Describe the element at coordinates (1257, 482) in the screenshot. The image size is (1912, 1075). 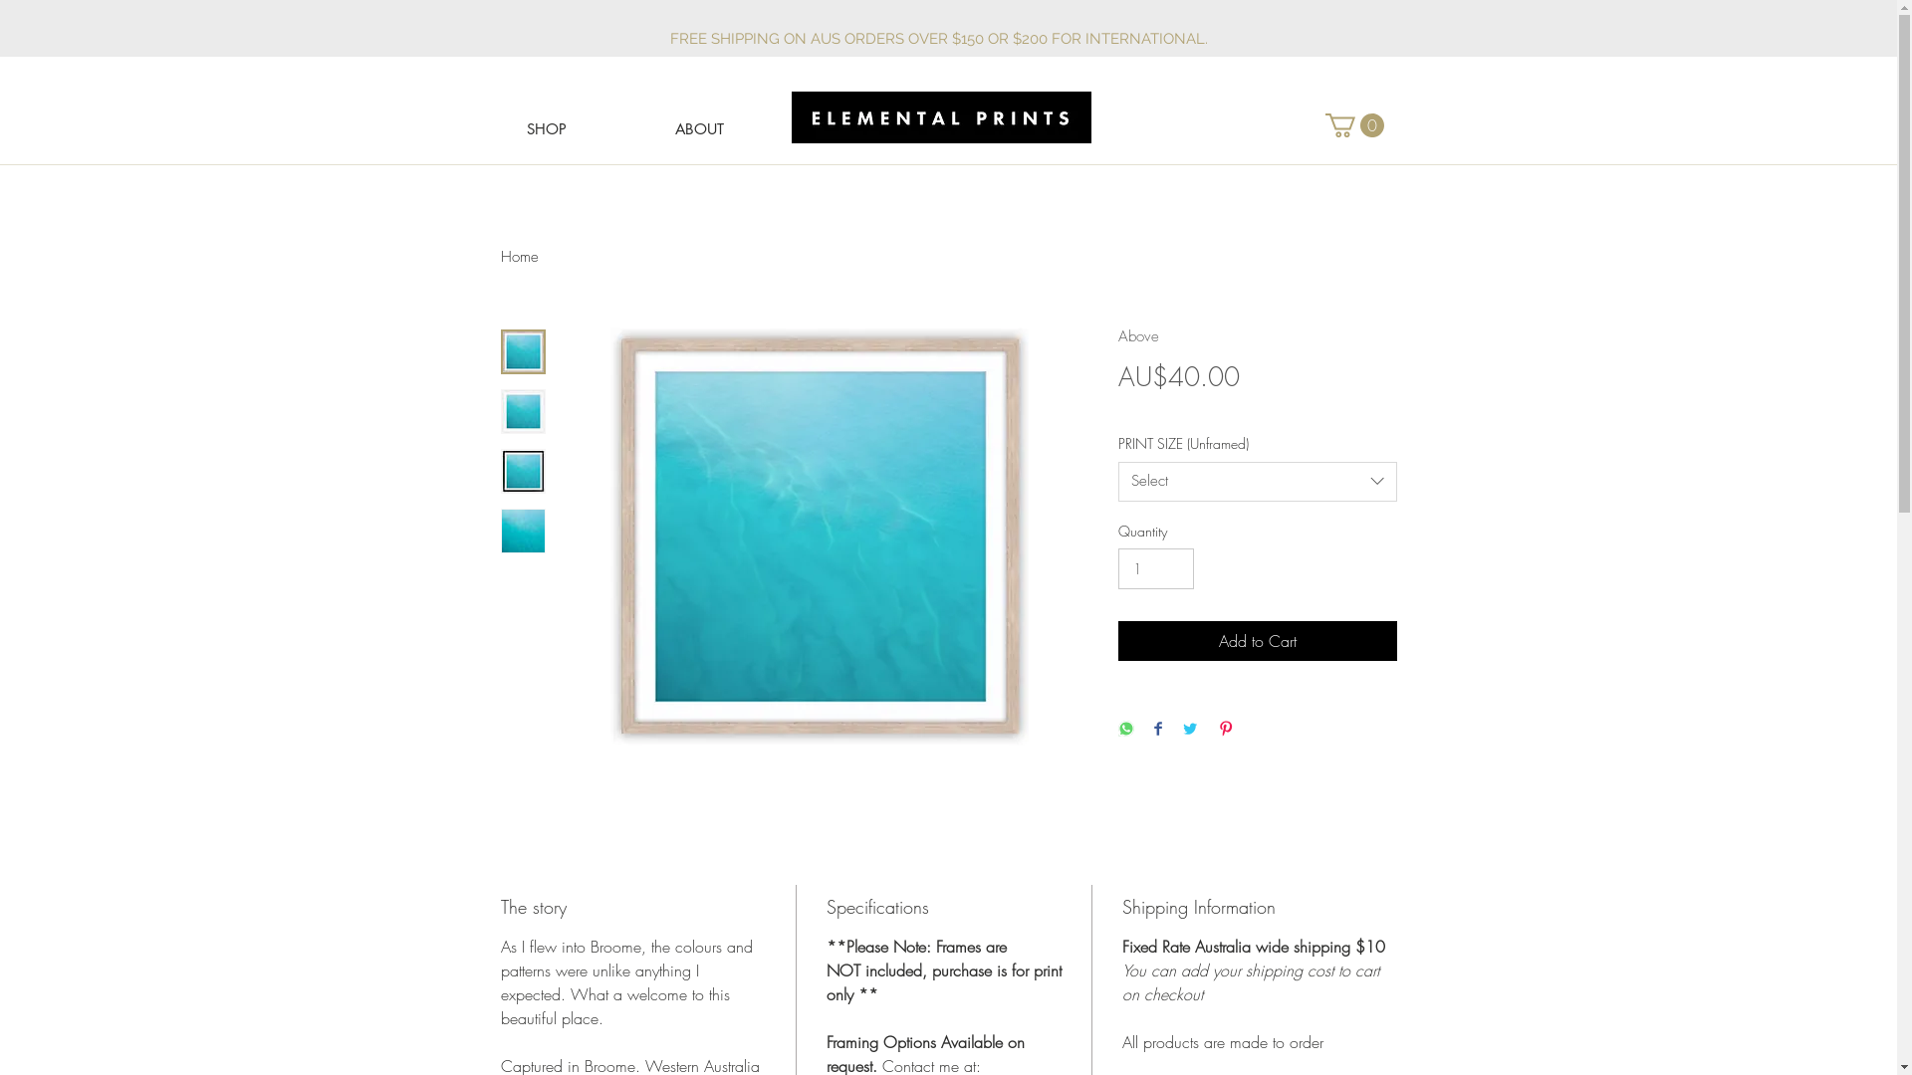
I see `Select` at that location.